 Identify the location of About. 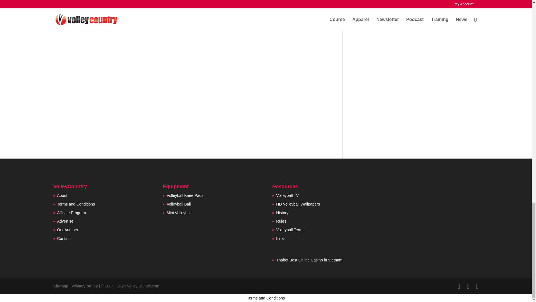
(62, 195).